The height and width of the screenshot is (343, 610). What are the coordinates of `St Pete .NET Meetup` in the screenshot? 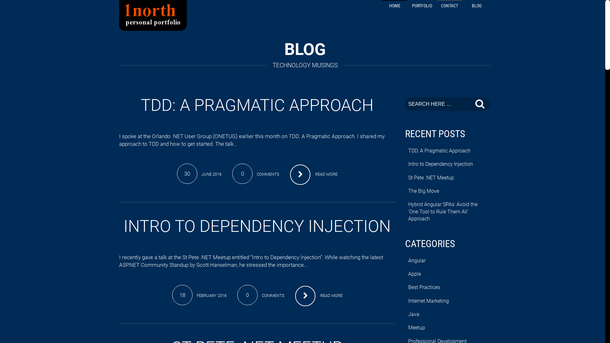 It's located at (431, 178).